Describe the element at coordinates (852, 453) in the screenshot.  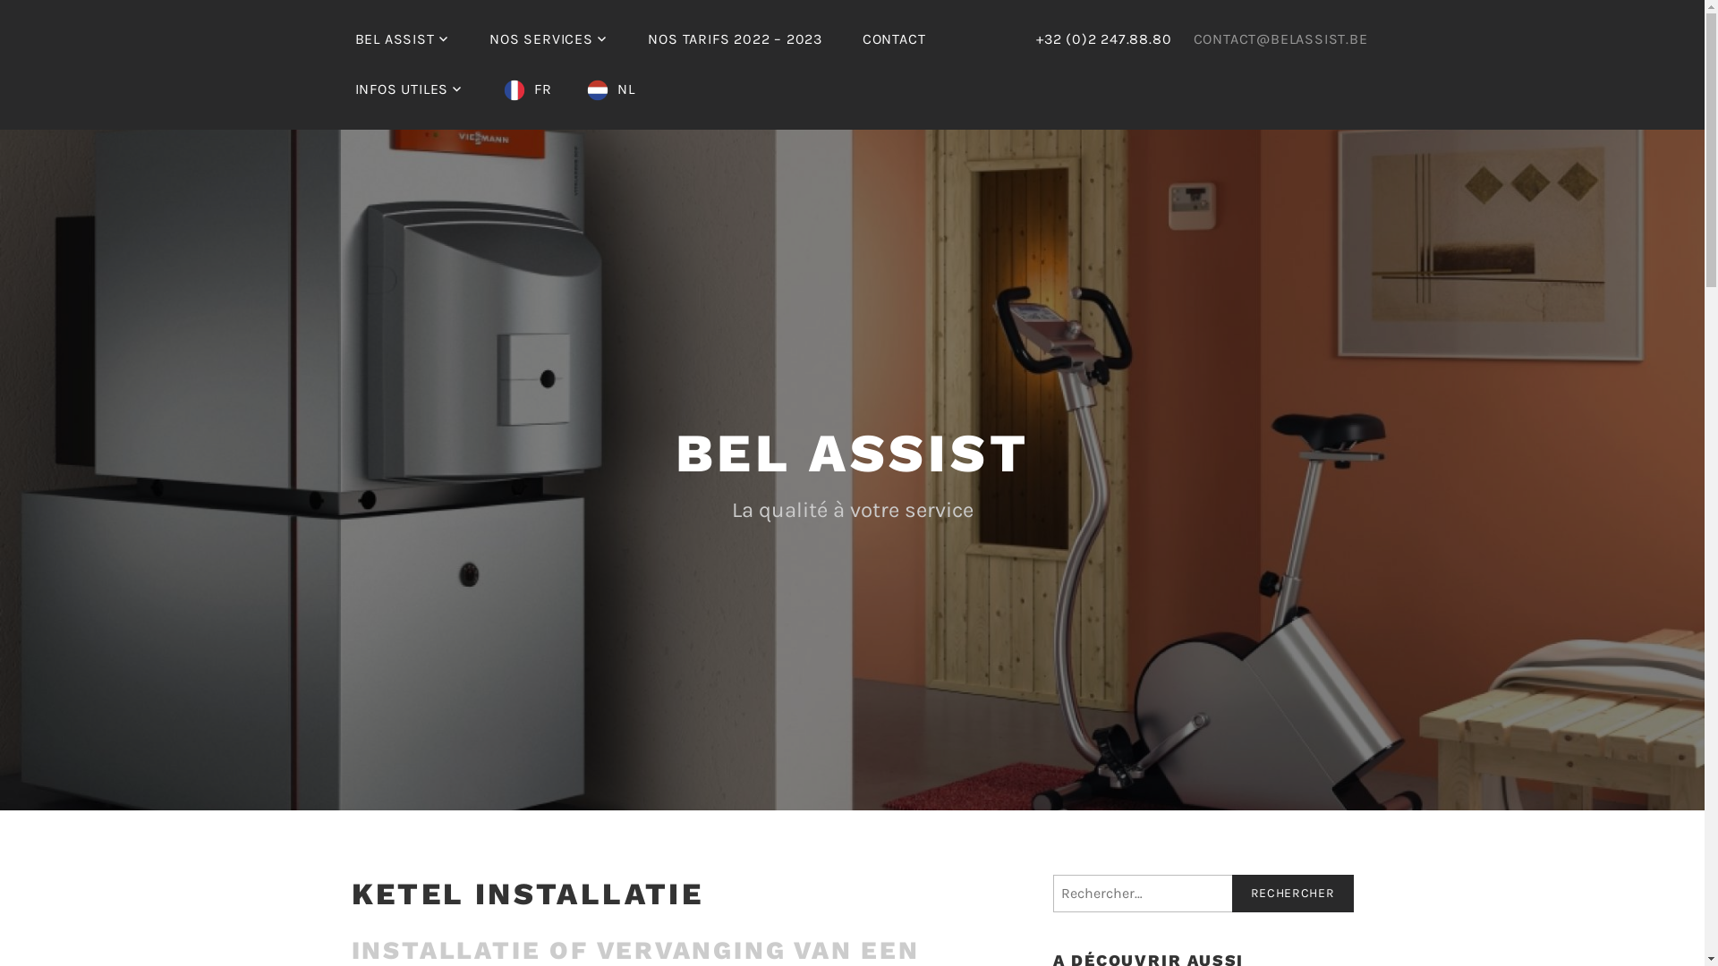
I see `BEL ASSIST` at that location.